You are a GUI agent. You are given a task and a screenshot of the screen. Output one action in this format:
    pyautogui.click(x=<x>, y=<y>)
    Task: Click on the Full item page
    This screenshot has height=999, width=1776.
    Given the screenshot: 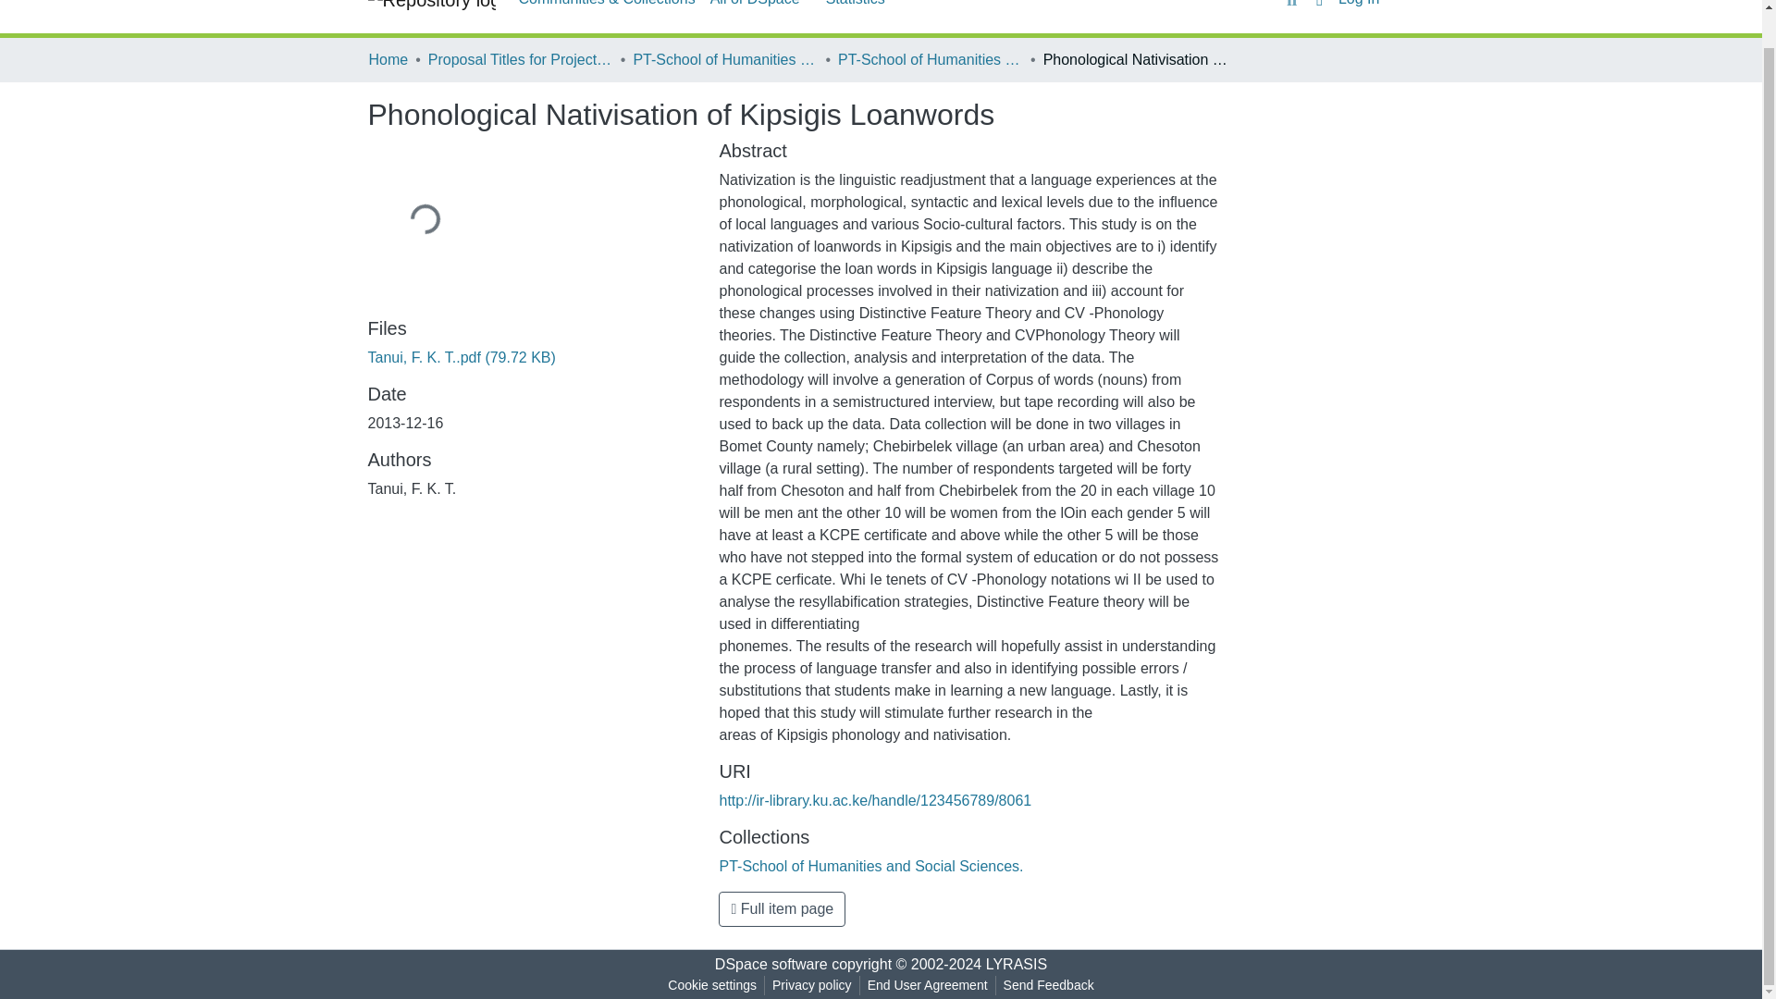 What is the action you would take?
    pyautogui.click(x=782, y=909)
    